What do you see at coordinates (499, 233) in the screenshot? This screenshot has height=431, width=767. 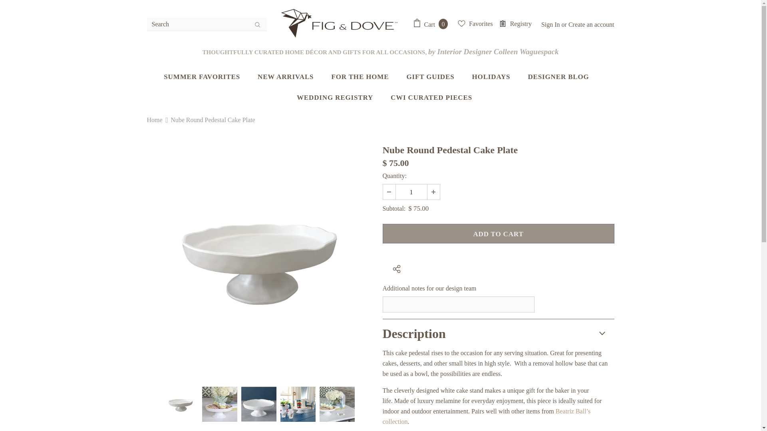 I see `Add to cart` at bounding box center [499, 233].